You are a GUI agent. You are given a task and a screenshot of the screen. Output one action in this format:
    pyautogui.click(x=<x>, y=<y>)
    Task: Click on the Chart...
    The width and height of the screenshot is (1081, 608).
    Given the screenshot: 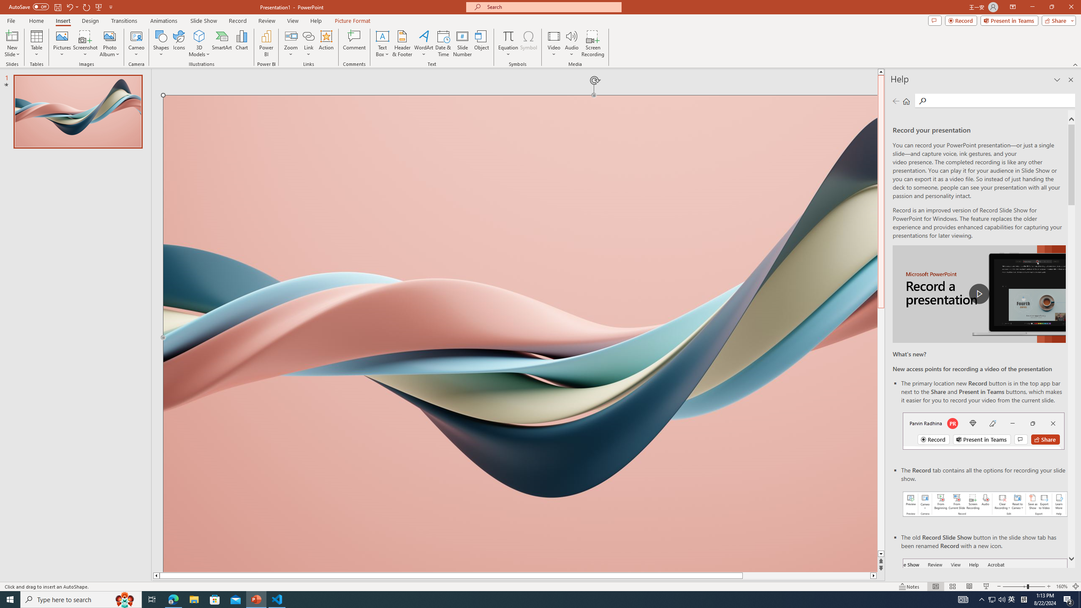 What is the action you would take?
    pyautogui.click(x=242, y=43)
    